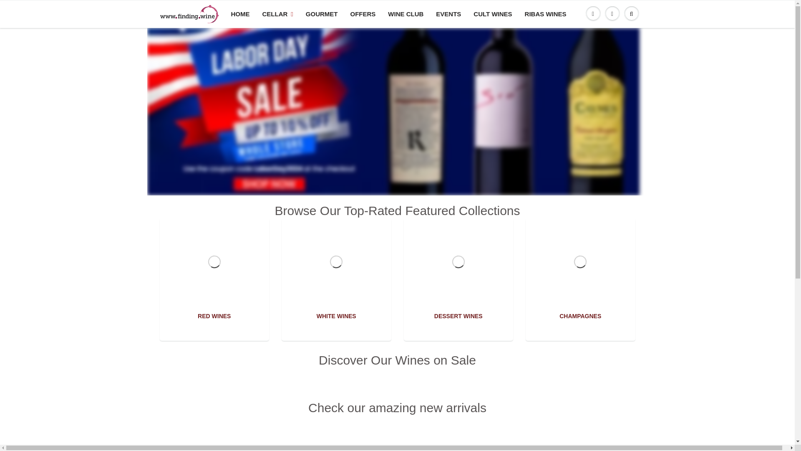 The image size is (801, 451). Describe the element at coordinates (336, 224) in the screenshot. I see `Browse our White wines collection` at that location.